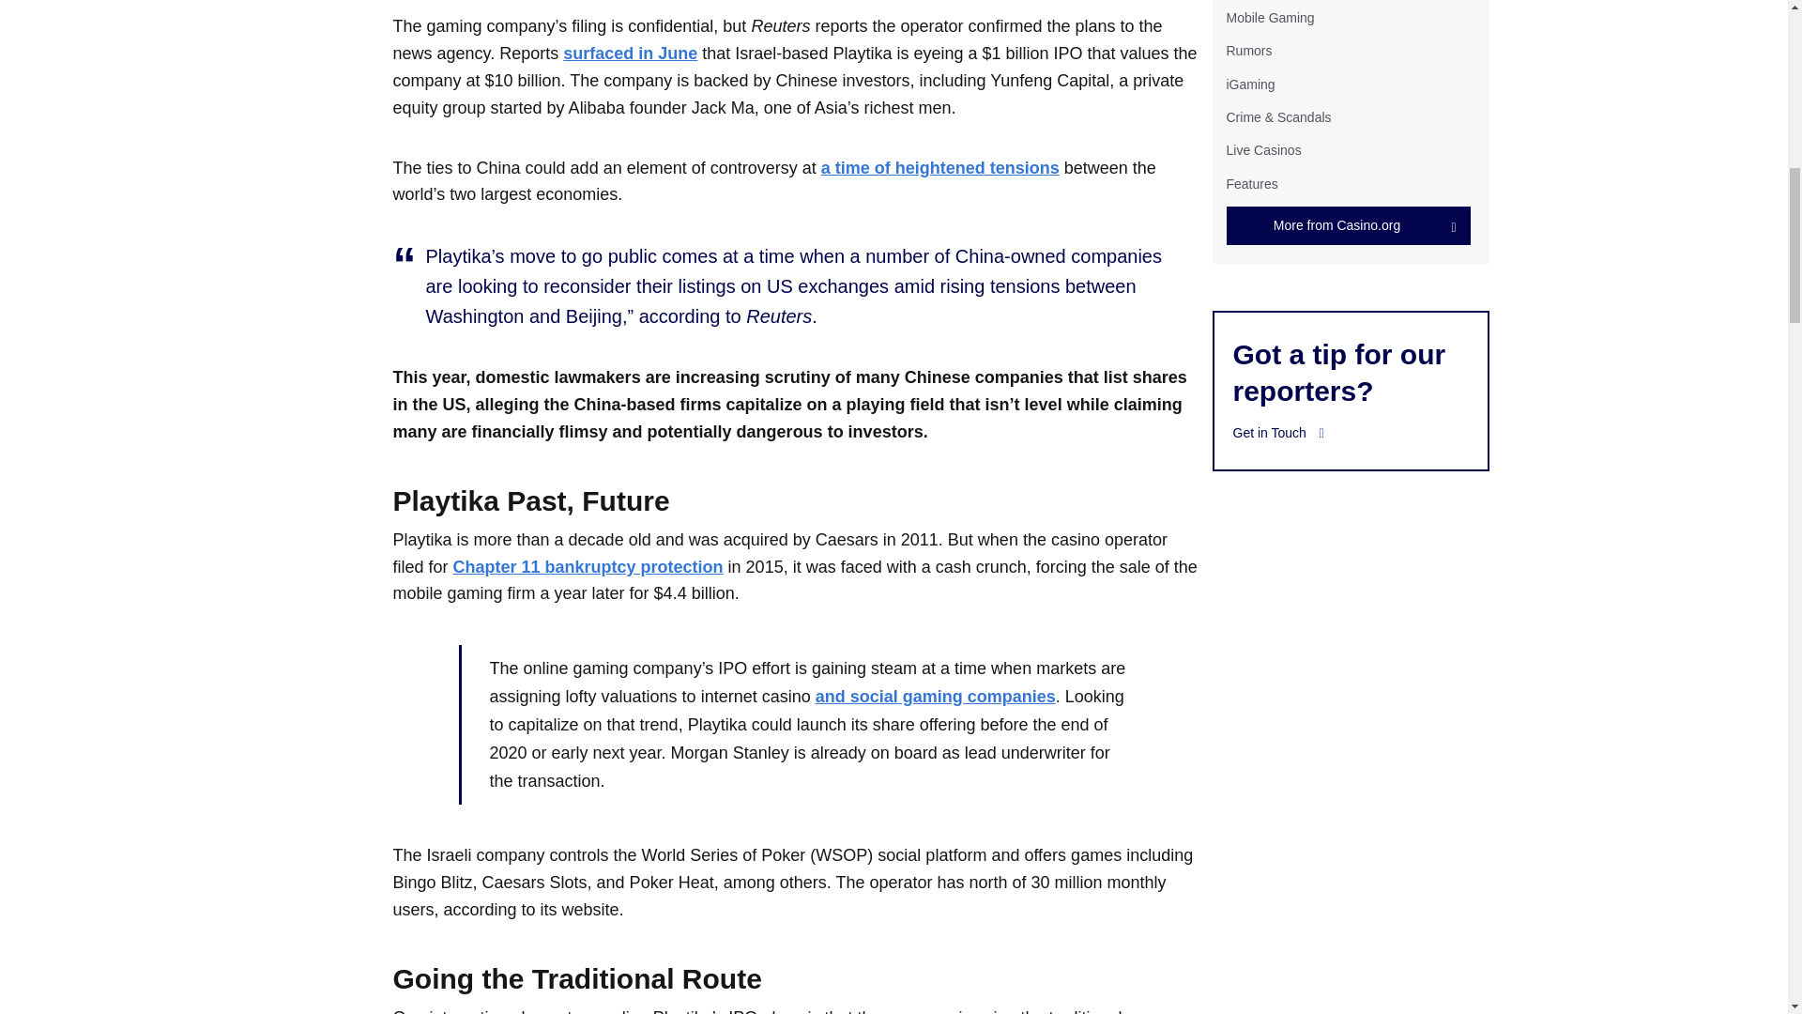 The width and height of the screenshot is (1802, 1014). Describe the element at coordinates (940, 167) in the screenshot. I see `a time of heightened tensions` at that location.